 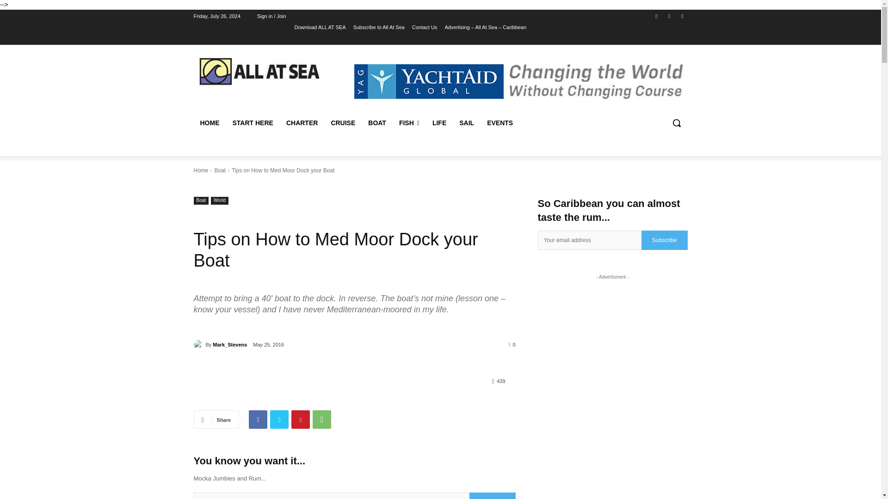 What do you see at coordinates (379, 27) in the screenshot?
I see `Subscribe to All At Sea` at bounding box center [379, 27].